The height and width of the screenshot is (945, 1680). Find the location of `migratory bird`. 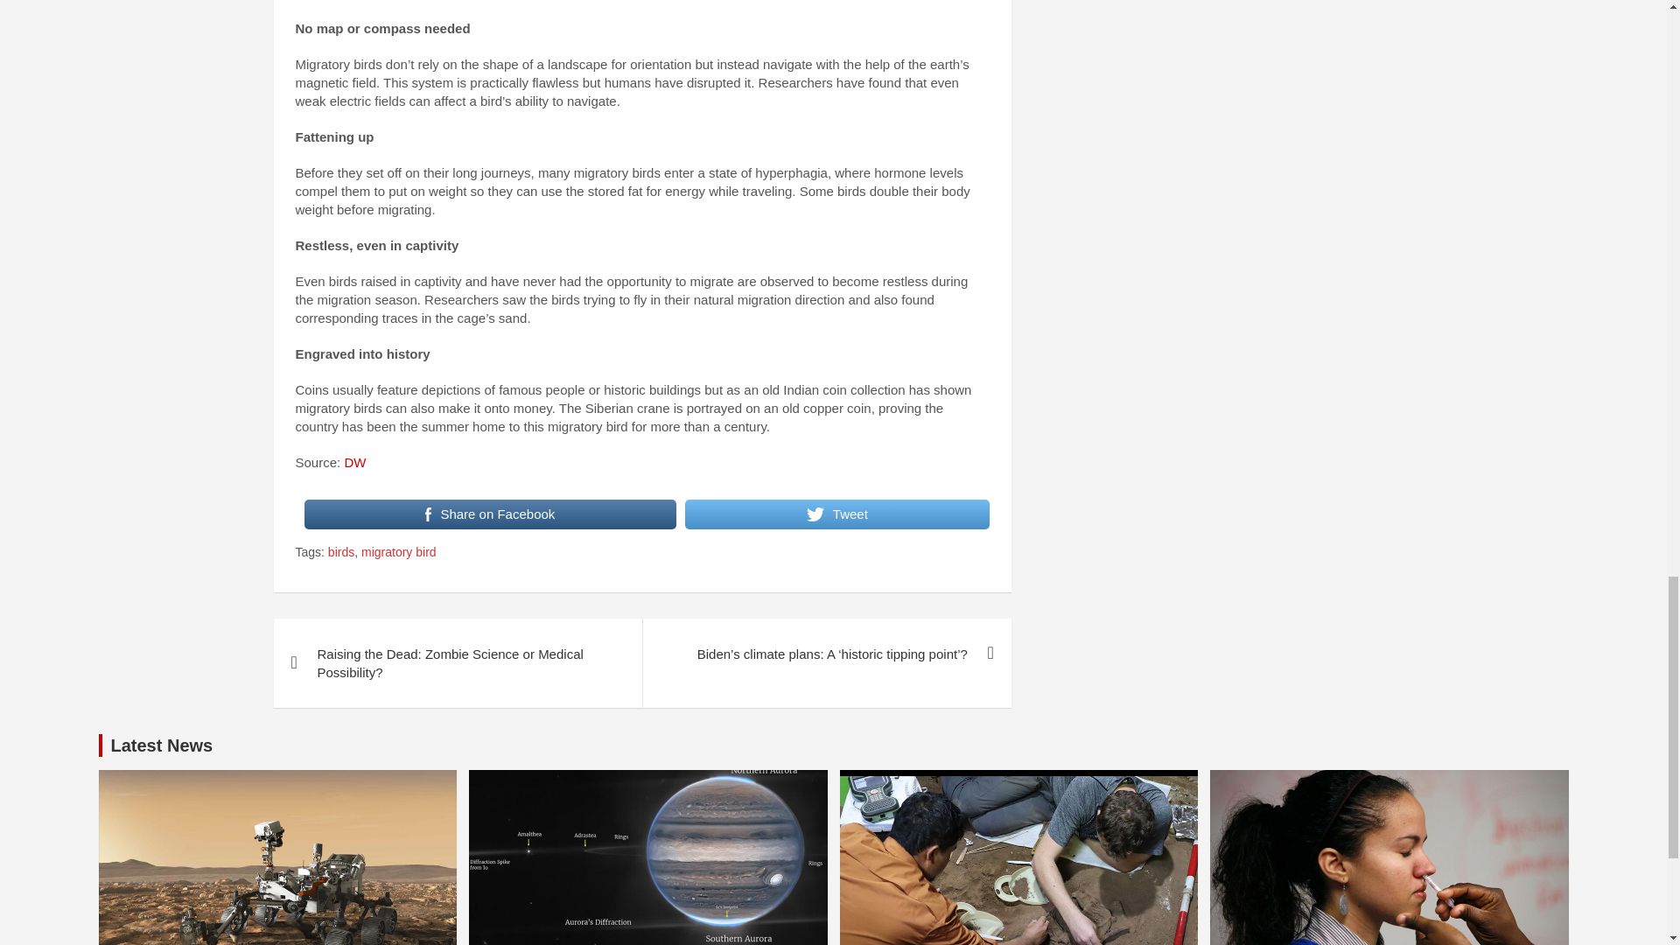

migratory bird is located at coordinates (399, 553).